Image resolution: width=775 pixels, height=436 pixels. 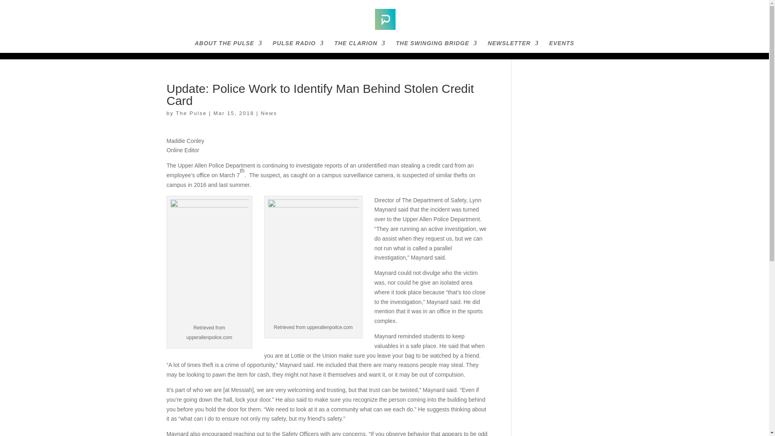 I want to click on PULSE RADIO, so click(x=298, y=46).